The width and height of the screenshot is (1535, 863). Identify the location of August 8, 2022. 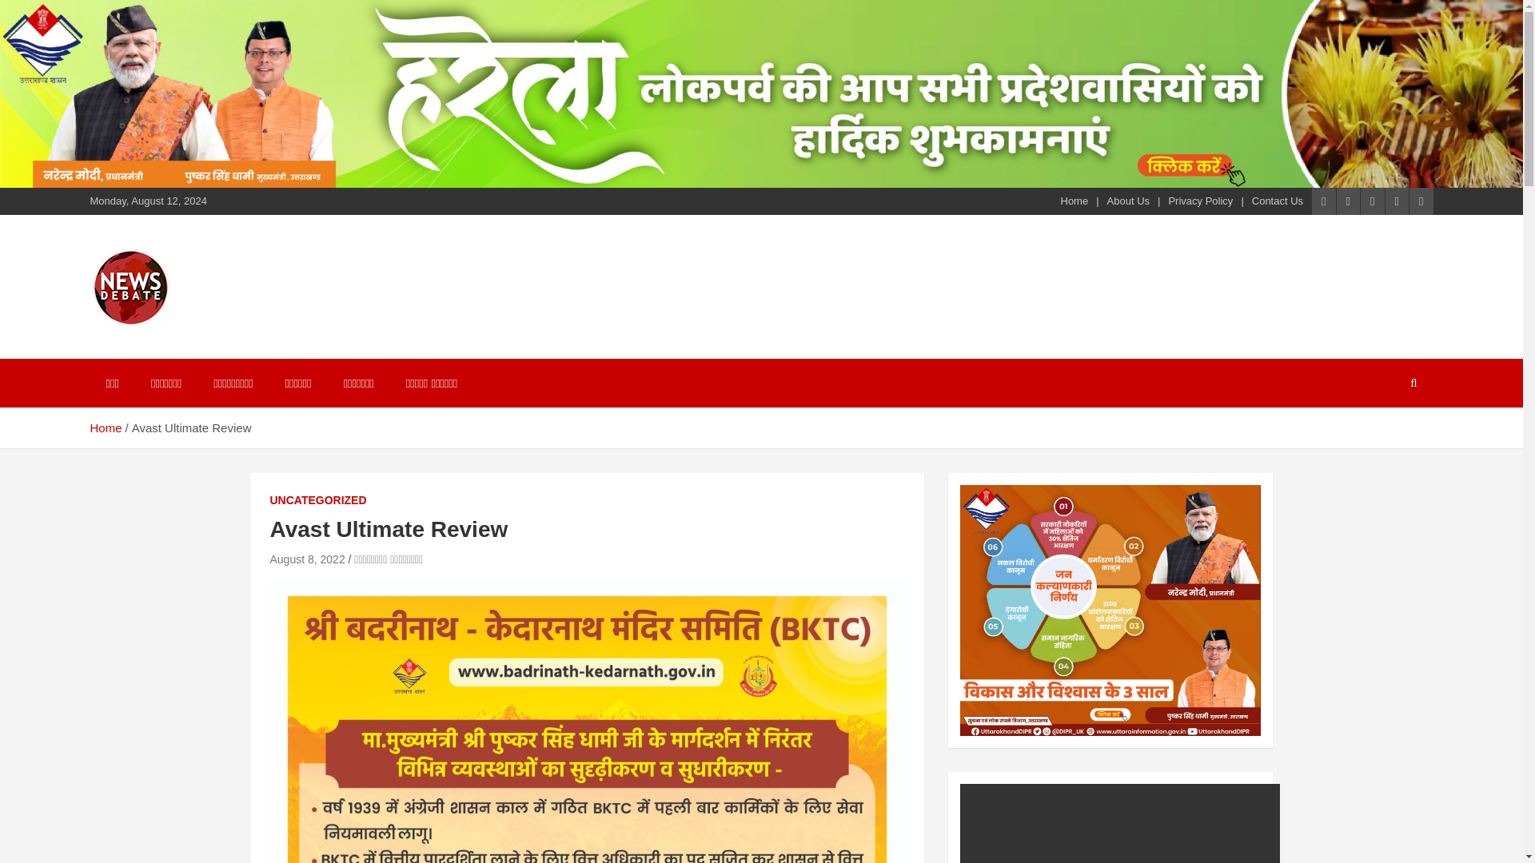
(307, 559).